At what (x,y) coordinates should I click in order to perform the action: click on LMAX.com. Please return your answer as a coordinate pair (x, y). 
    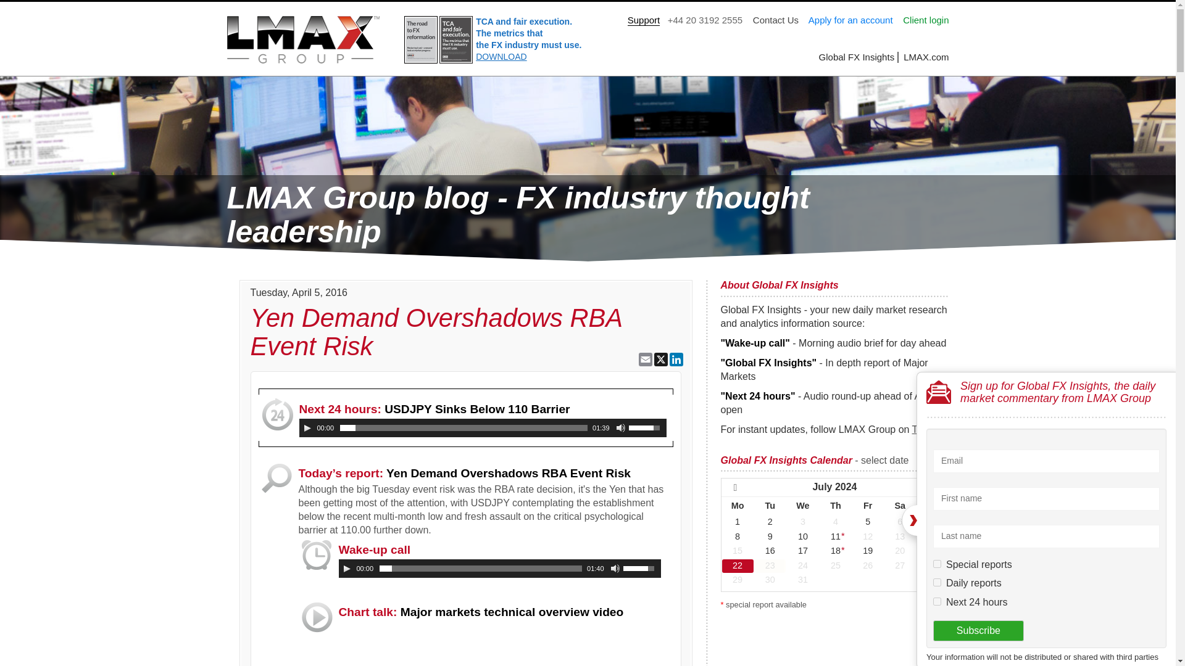
    Looking at the image, I should click on (926, 57).